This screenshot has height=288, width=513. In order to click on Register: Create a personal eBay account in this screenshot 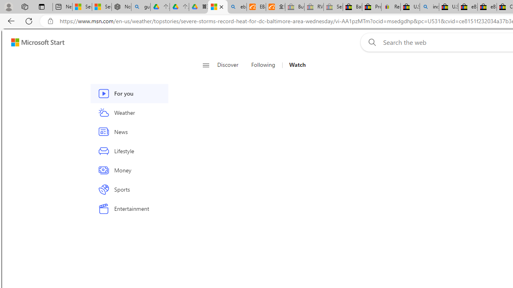, I will do `click(391, 7)`.